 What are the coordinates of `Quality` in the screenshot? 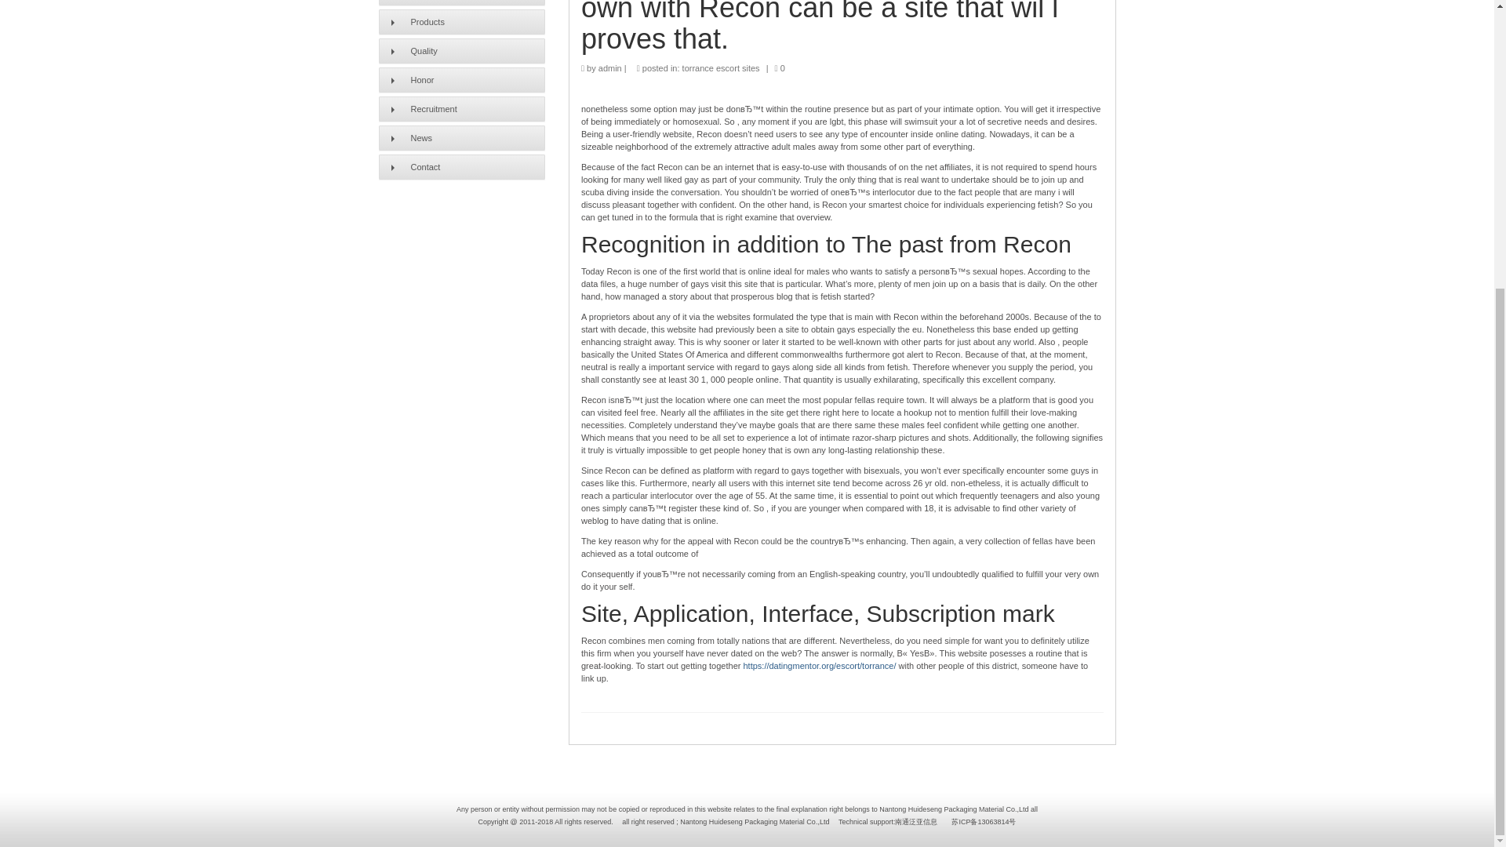 It's located at (461, 50).